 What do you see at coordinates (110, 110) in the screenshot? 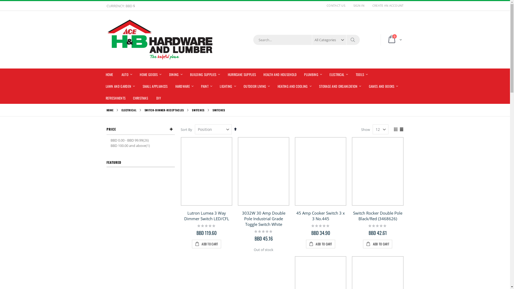
I see `HOME` at bounding box center [110, 110].